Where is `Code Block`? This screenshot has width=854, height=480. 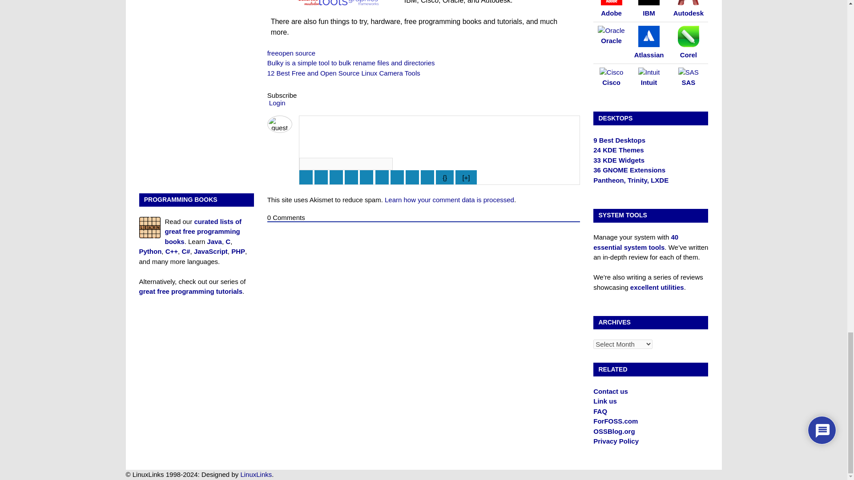
Code Block is located at coordinates (412, 177).